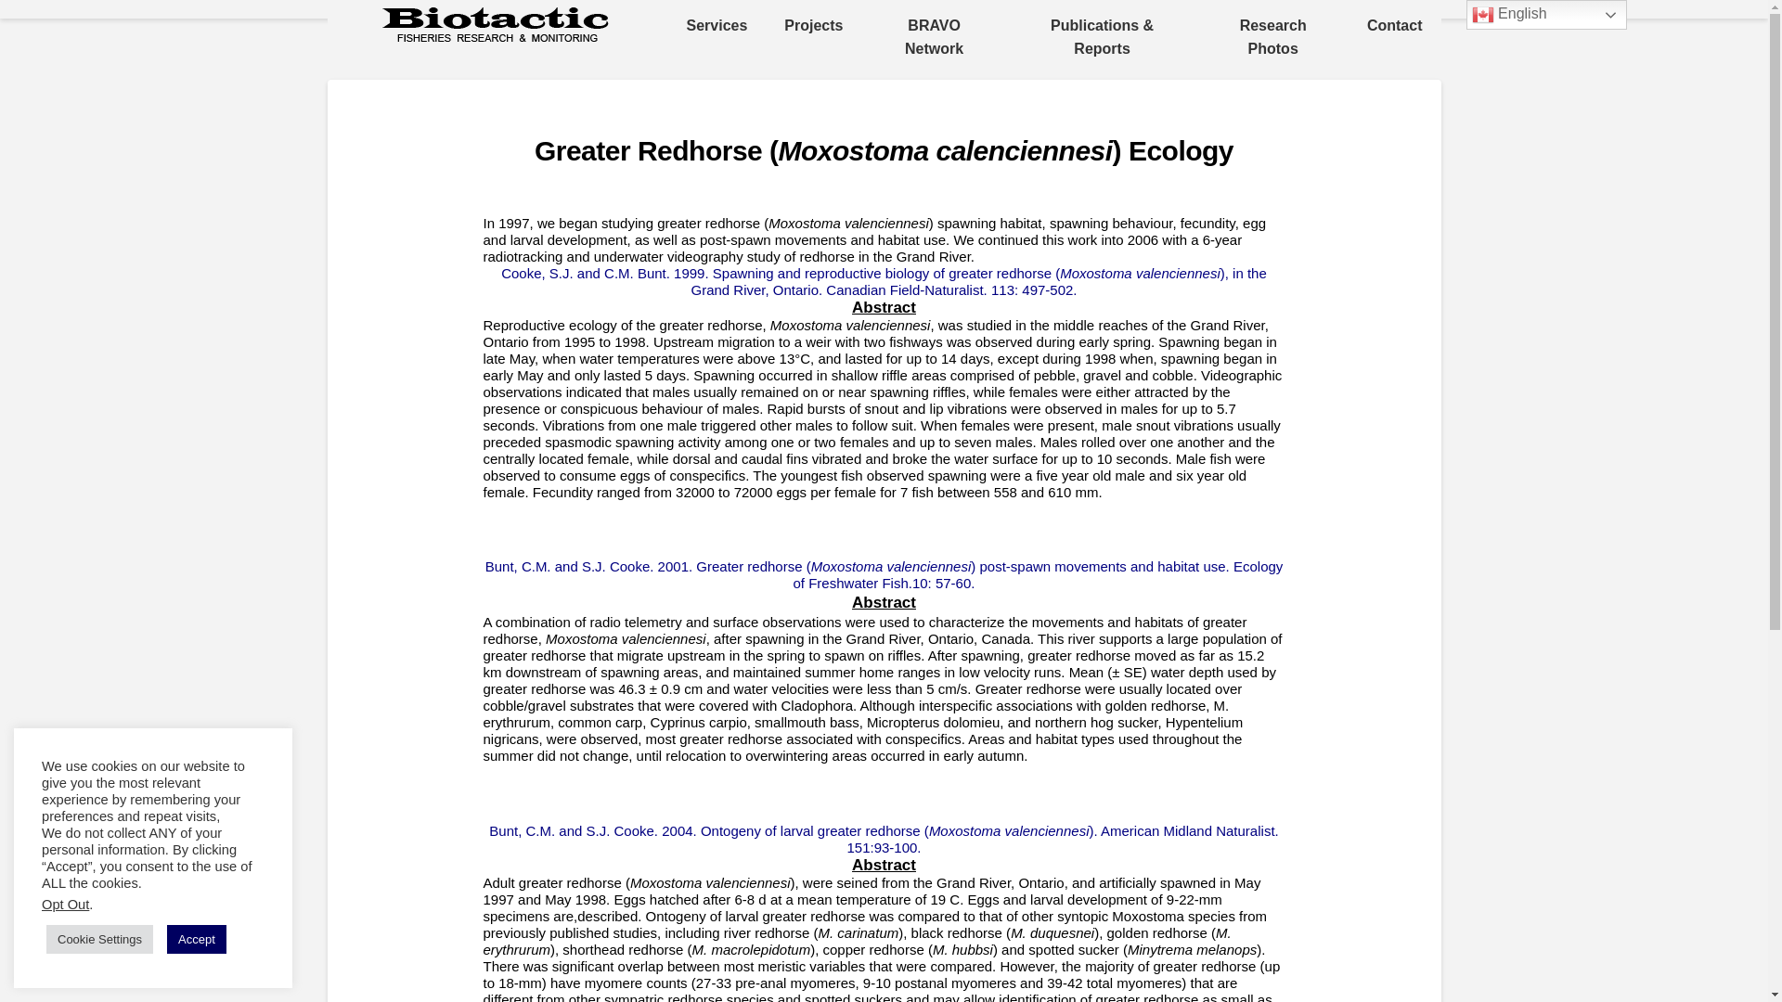 Image resolution: width=1782 pixels, height=1002 pixels. I want to click on Projects, so click(813, 26).